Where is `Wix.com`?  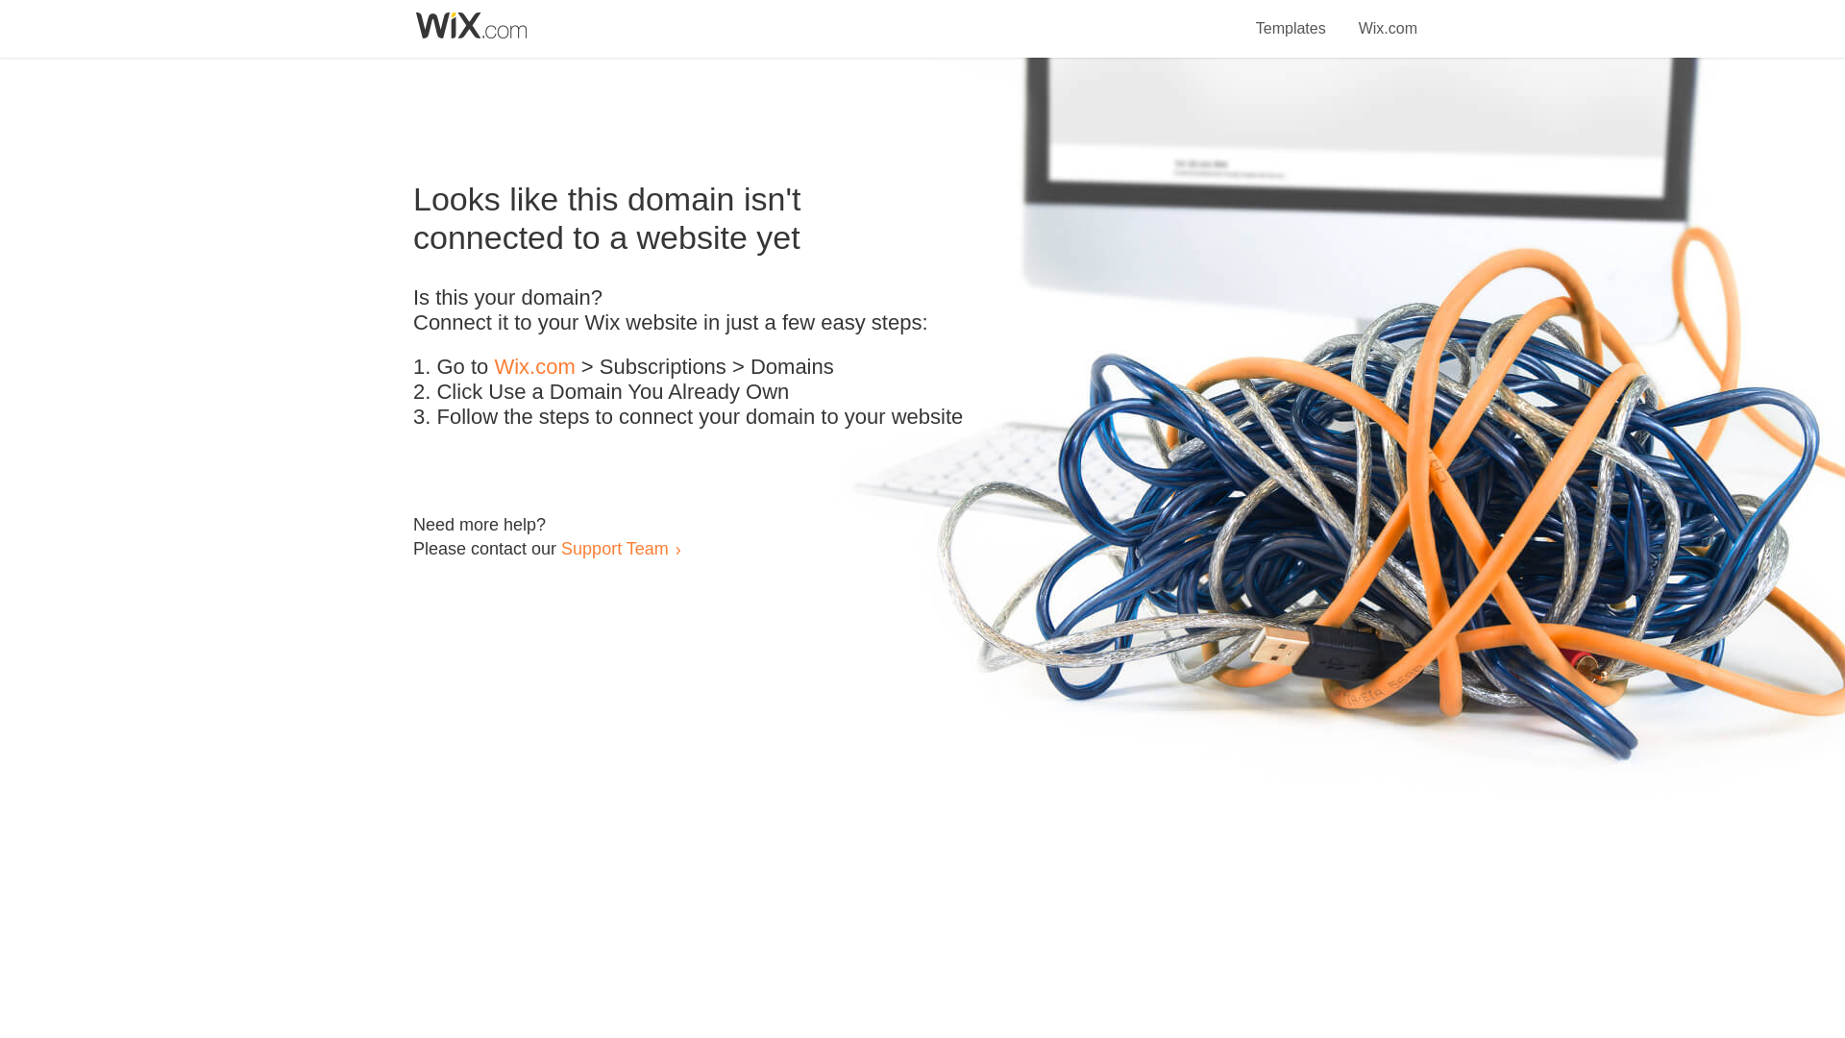 Wix.com is located at coordinates (1388, 17).